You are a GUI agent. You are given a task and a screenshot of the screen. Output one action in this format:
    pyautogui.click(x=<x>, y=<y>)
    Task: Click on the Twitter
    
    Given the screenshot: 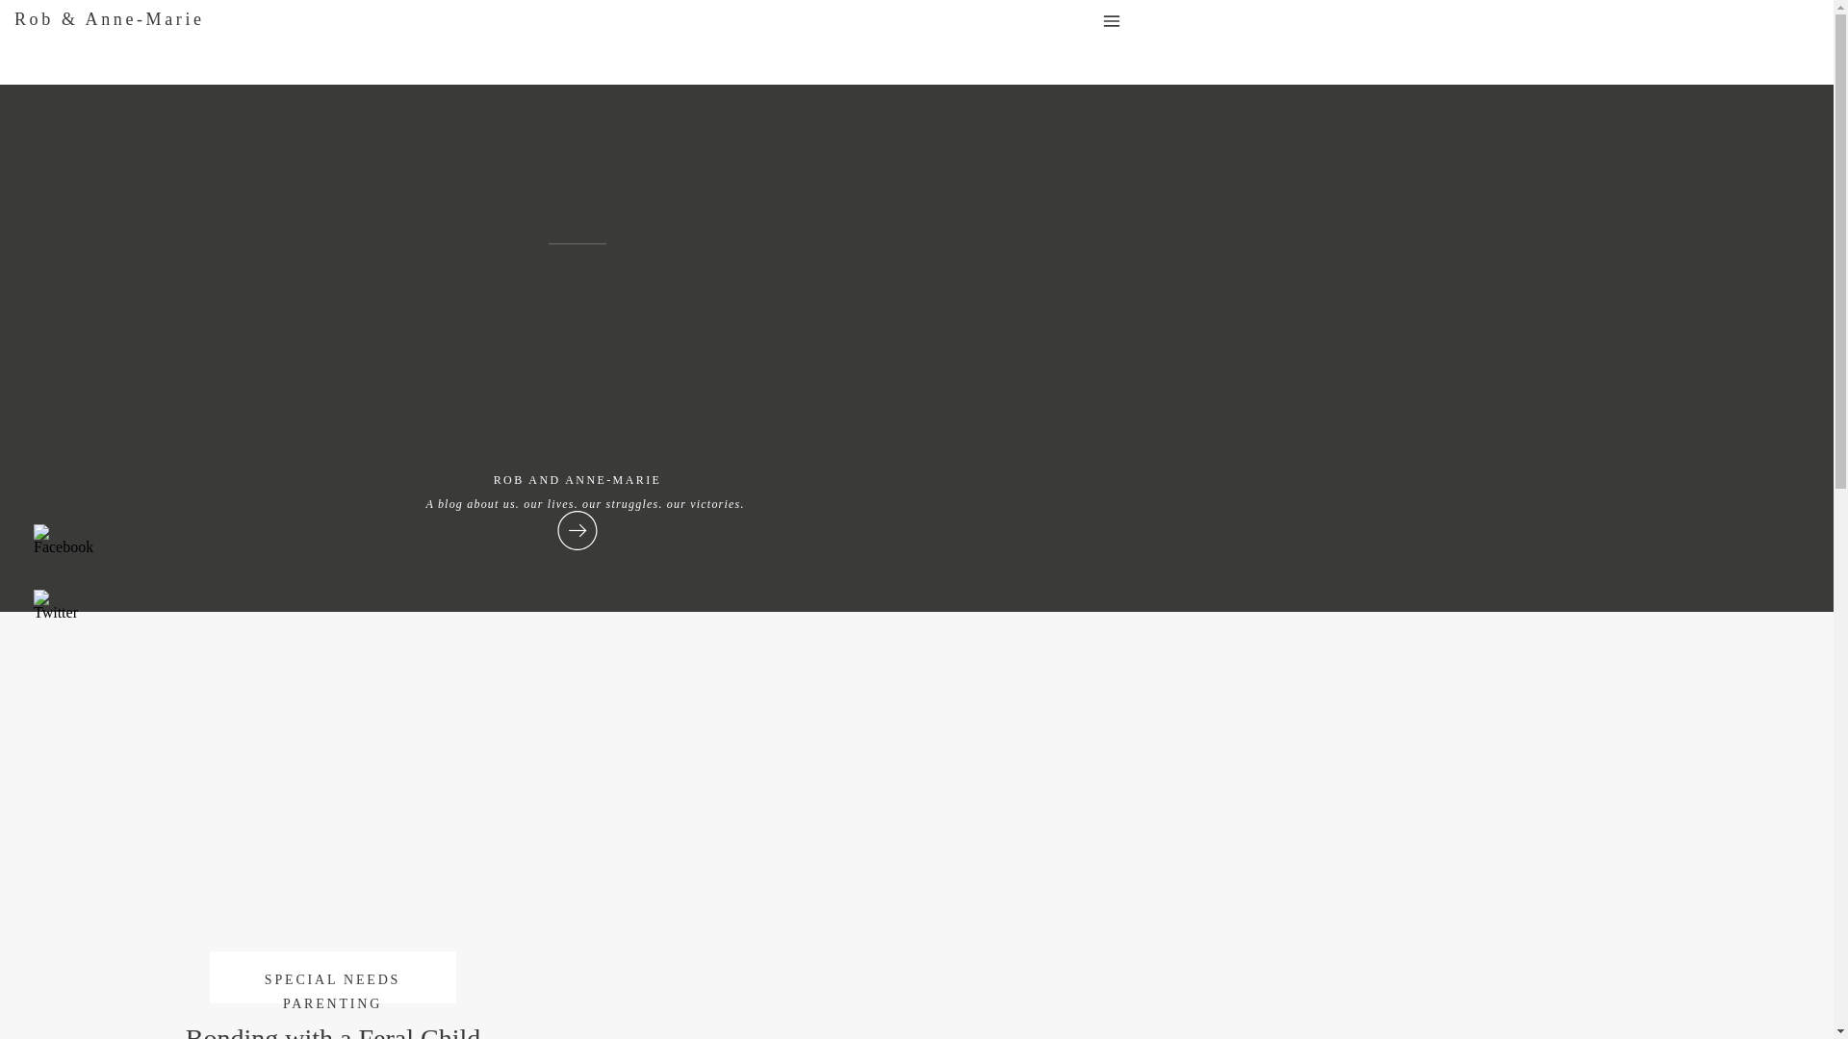 What is the action you would take?
    pyautogui.click(x=55, y=604)
    